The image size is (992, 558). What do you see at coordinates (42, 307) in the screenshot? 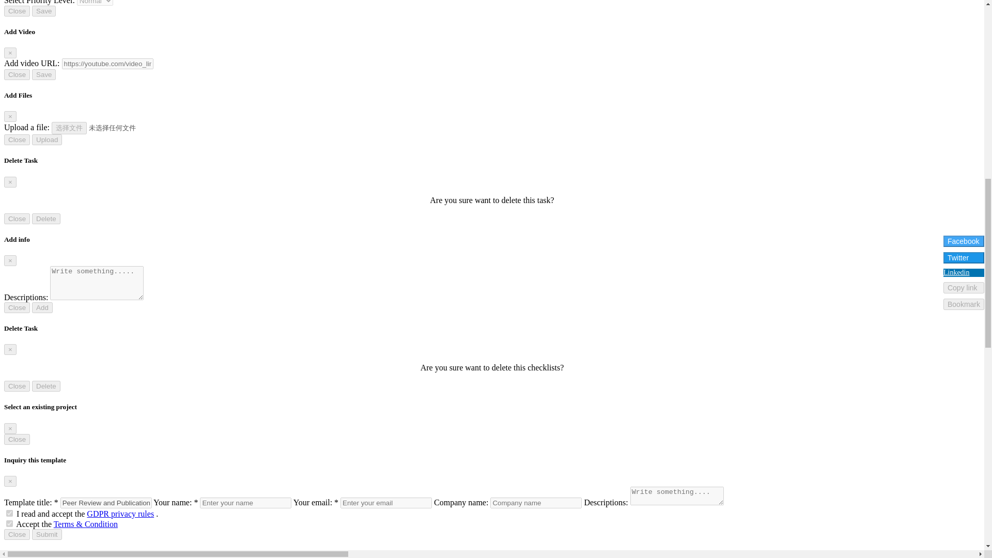
I see `Add` at bounding box center [42, 307].